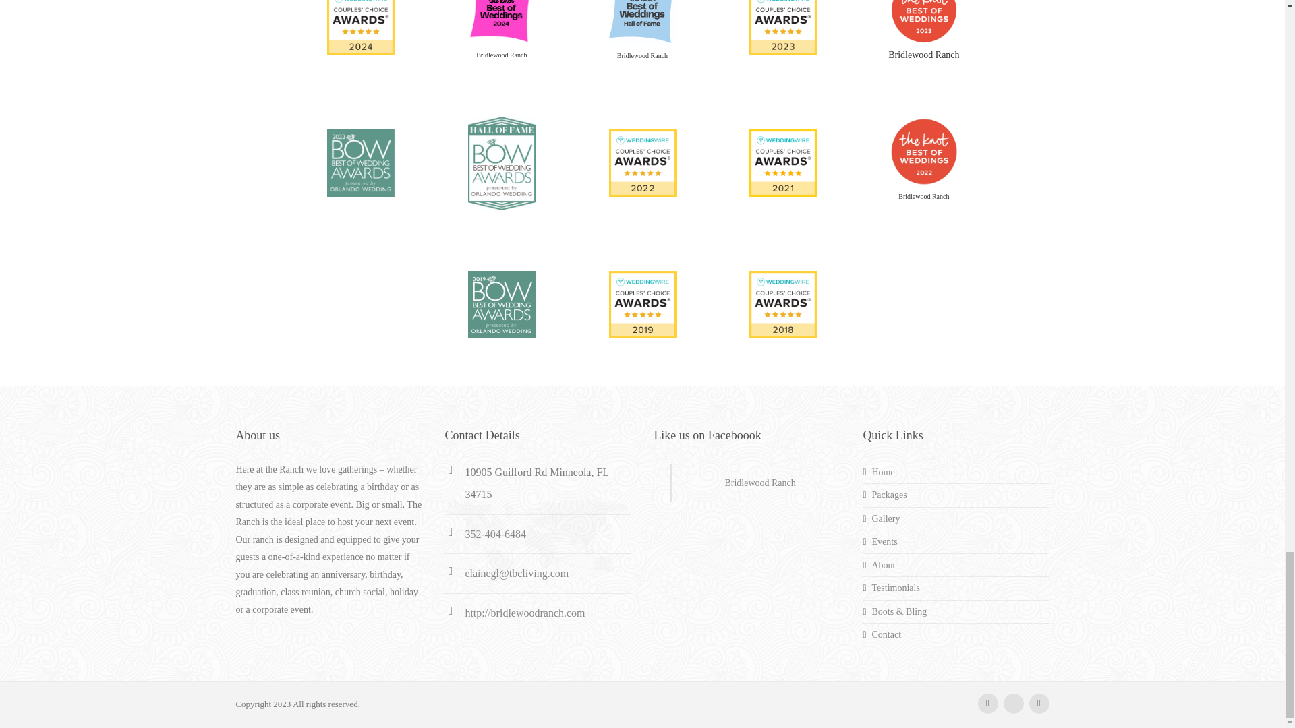 This screenshot has width=1295, height=728. Describe the element at coordinates (783, 162) in the screenshot. I see `WeddingWire Couples' Choice Award Winner 2021` at that location.